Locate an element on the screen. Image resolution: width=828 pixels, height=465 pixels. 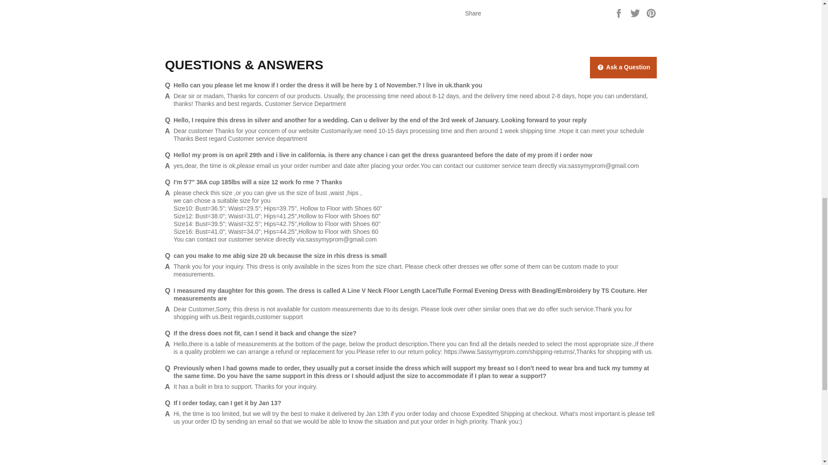
Share on Facebook is located at coordinates (619, 12).